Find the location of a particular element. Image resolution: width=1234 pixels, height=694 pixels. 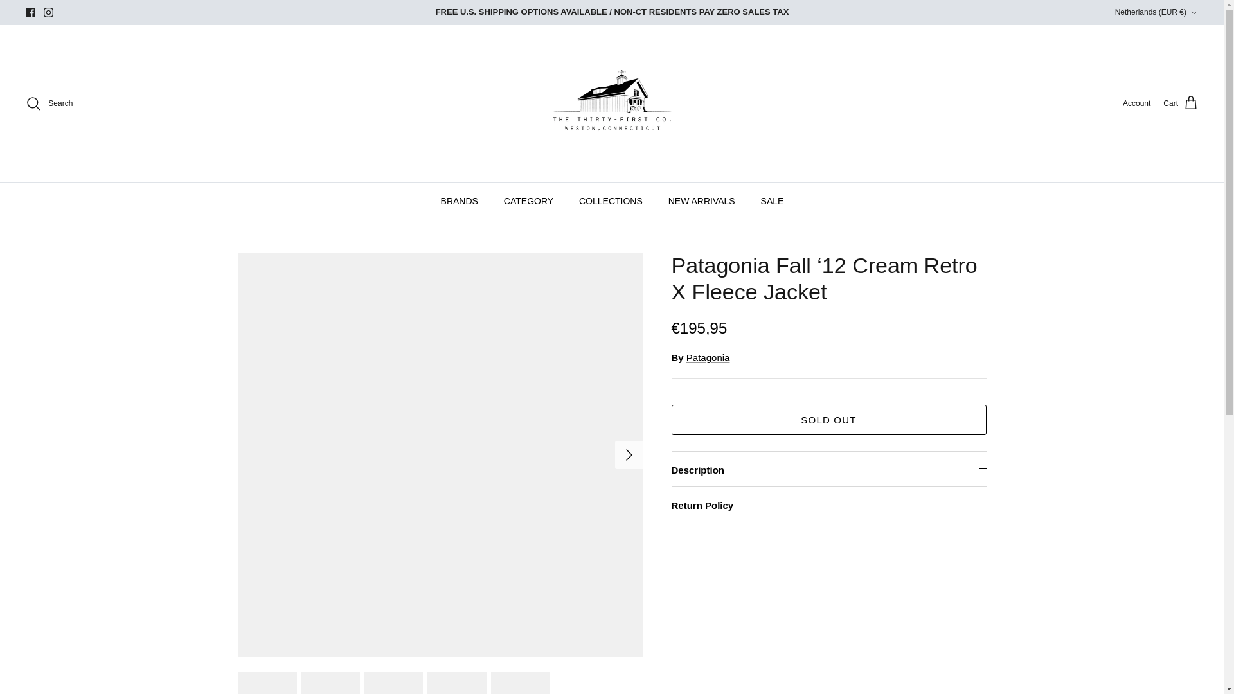

The Thirty-First Co. is located at coordinates (612, 103).